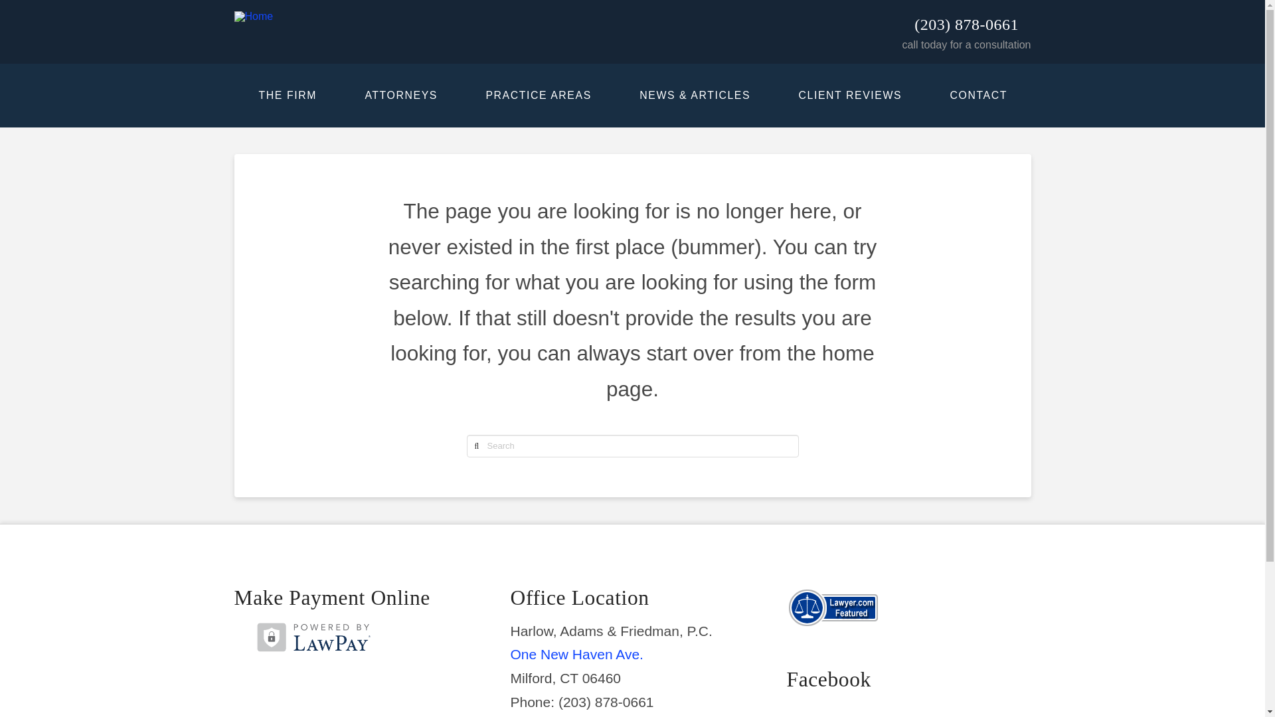 Image resolution: width=1275 pixels, height=717 pixels. I want to click on CLIENT REVIEWS, so click(849, 96).